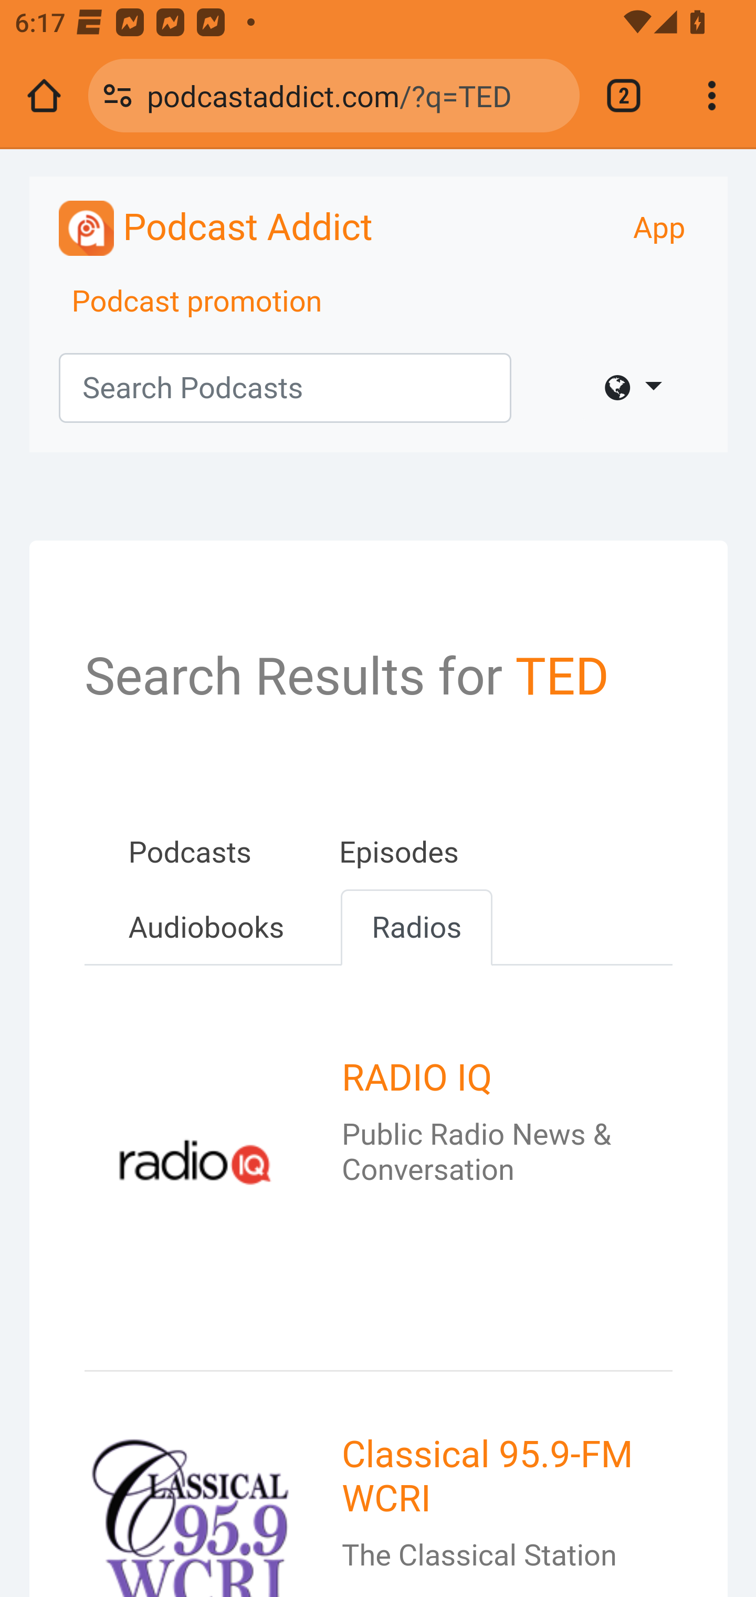  Describe the element at coordinates (416, 928) in the screenshot. I see `Radios` at that location.